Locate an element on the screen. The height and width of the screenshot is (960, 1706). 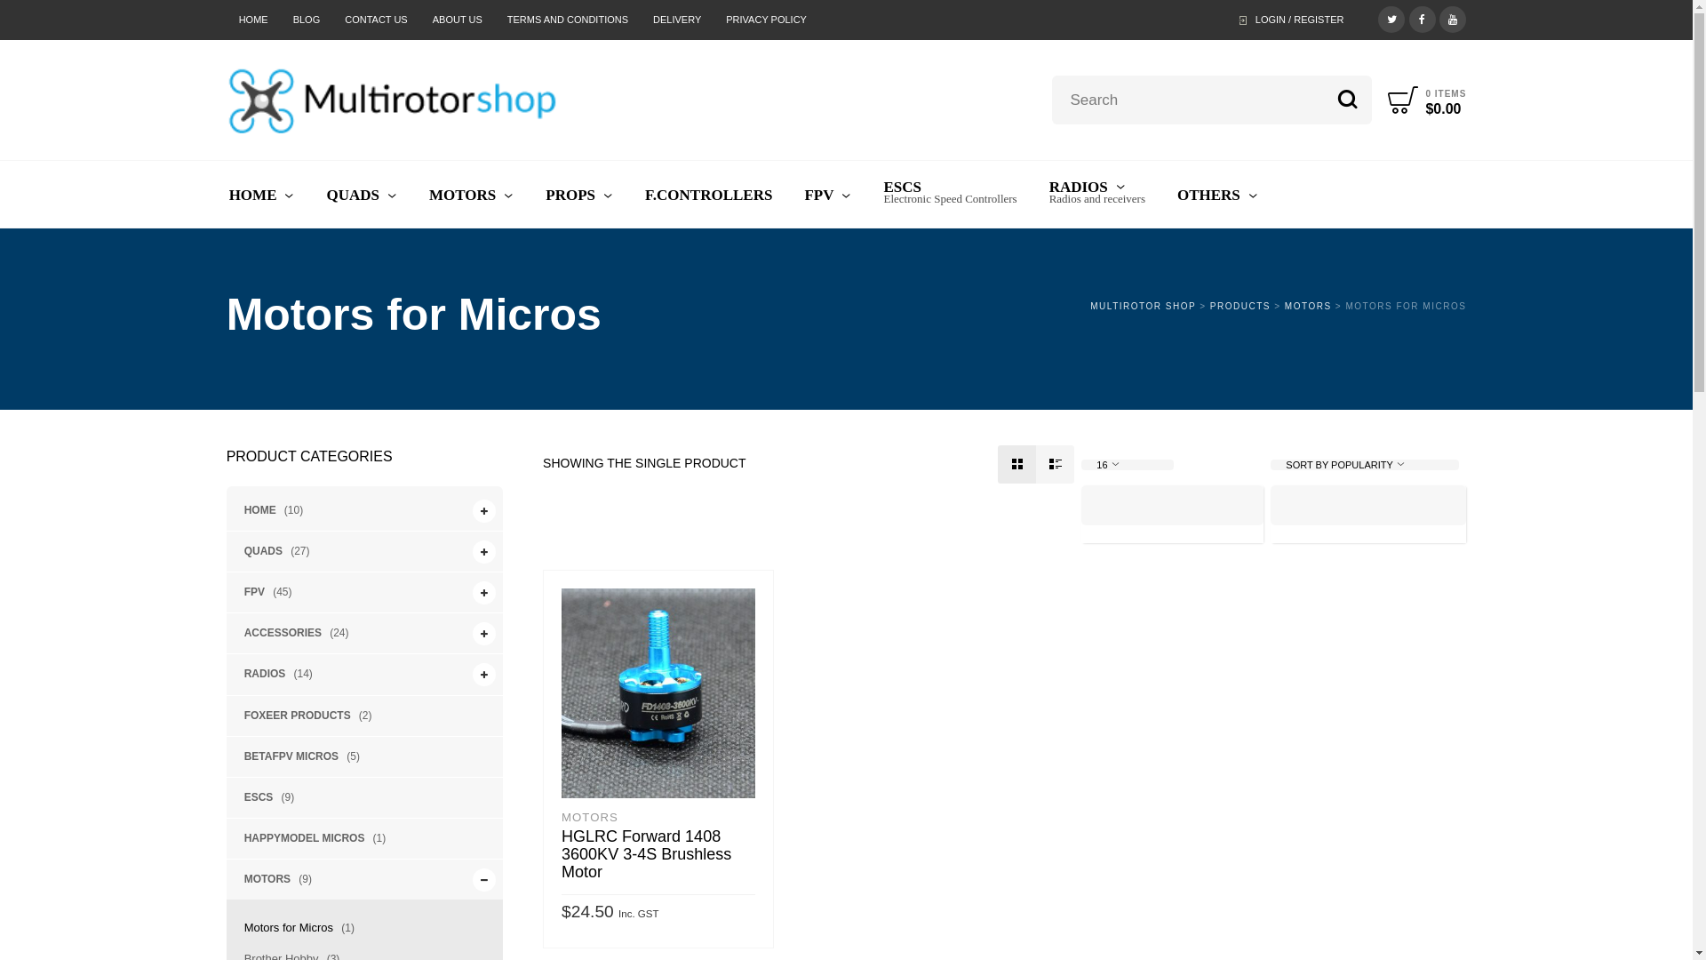
MOTORS is located at coordinates (1308, 306).